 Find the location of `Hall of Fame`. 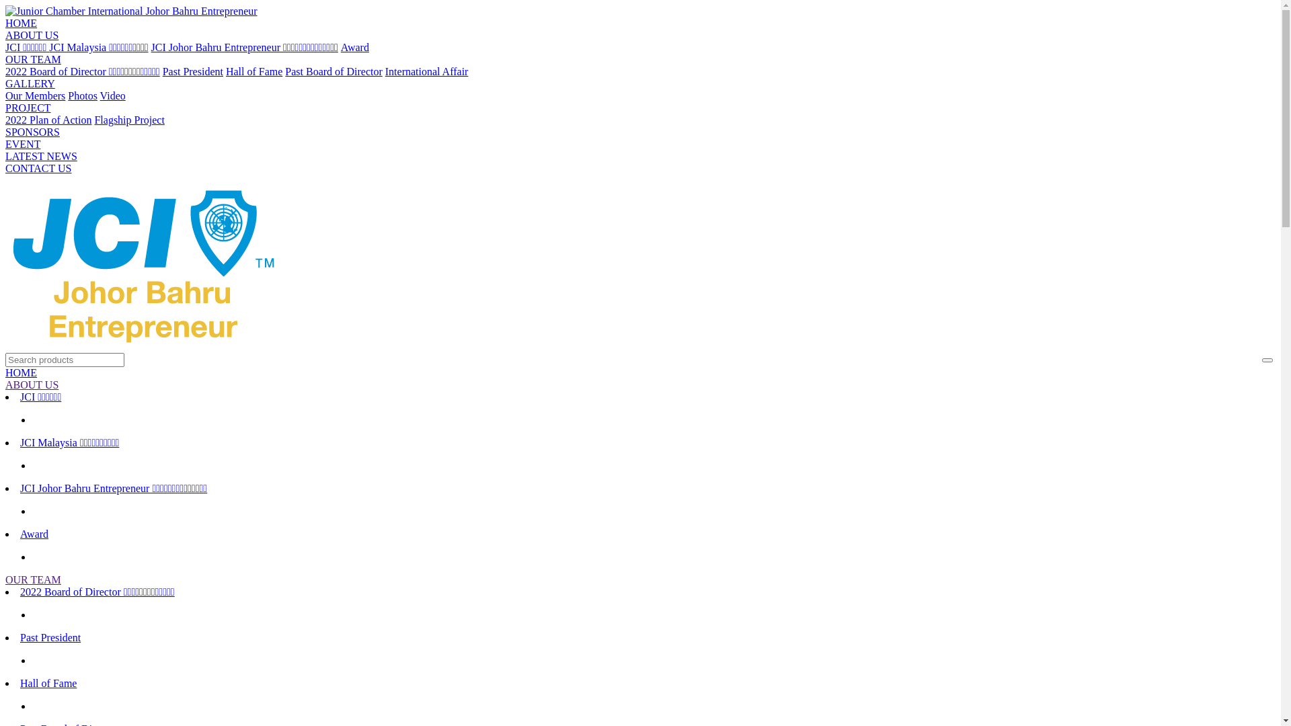

Hall of Fame is located at coordinates (48, 683).